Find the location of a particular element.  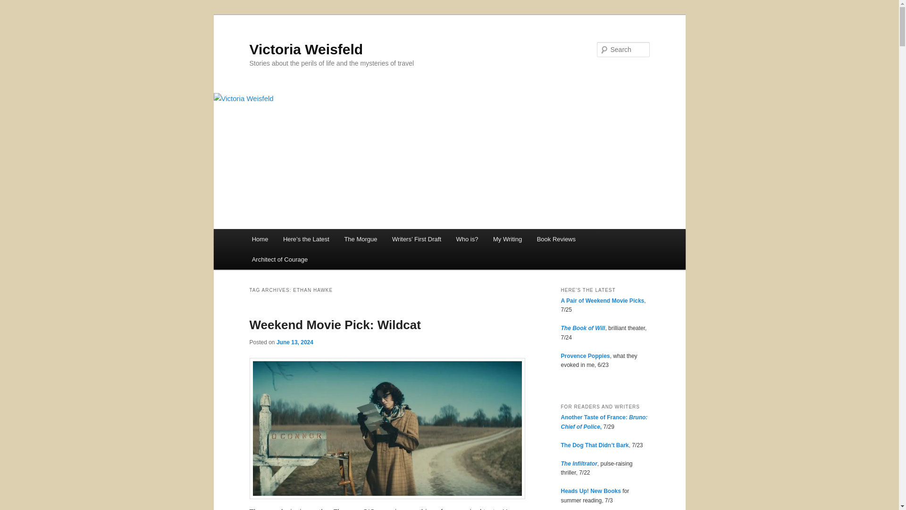

The Morgue is located at coordinates (361, 239).